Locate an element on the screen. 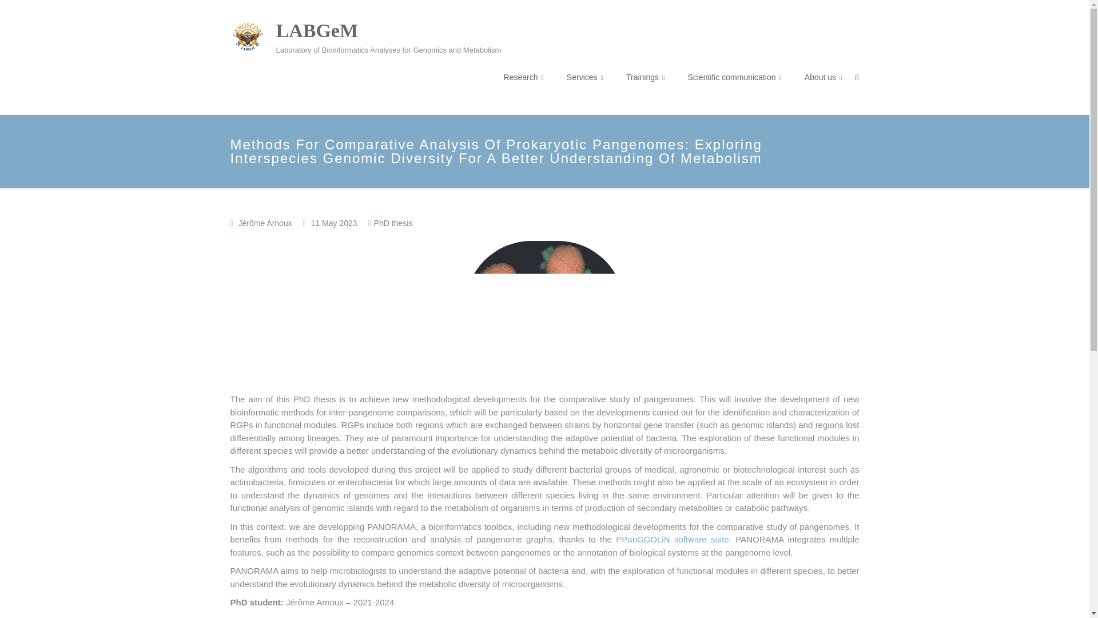  PhD thesis is located at coordinates (393, 223).